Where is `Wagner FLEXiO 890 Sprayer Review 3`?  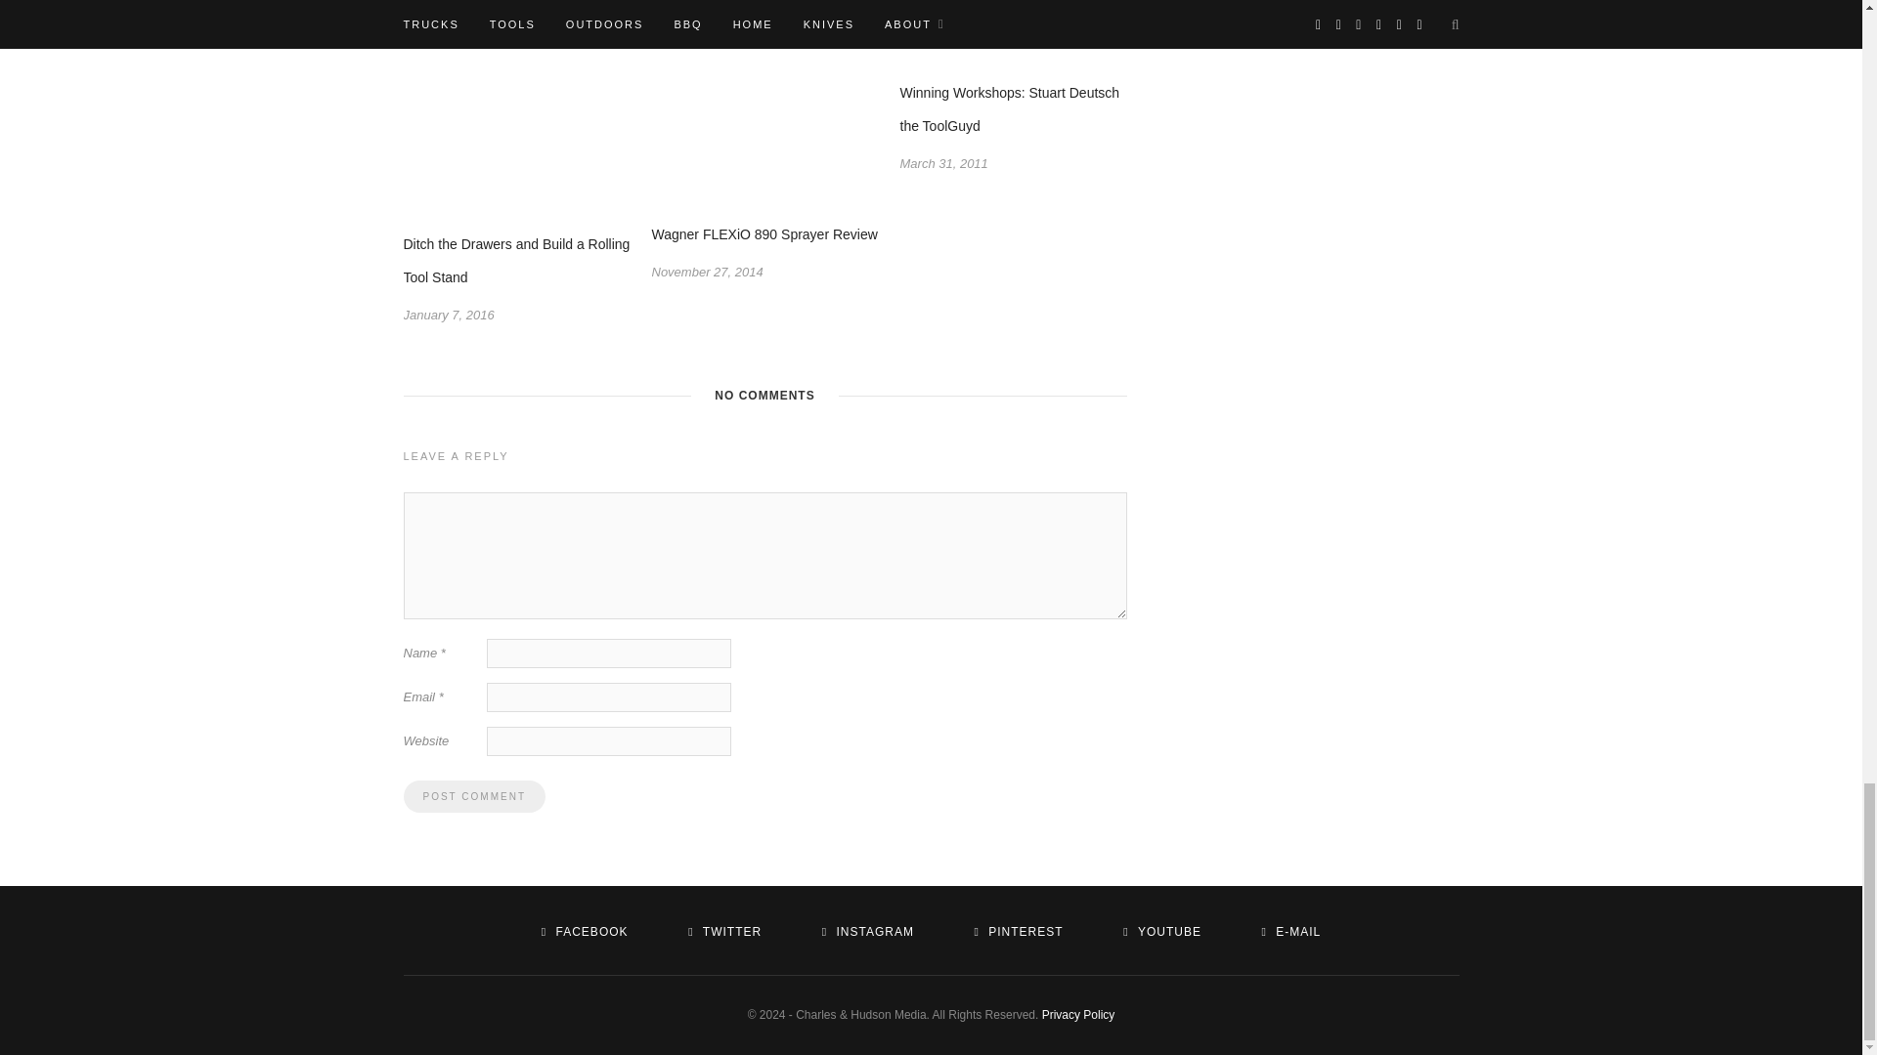
Wagner FLEXiO 890 Sprayer Review 3 is located at coordinates (764, 139).